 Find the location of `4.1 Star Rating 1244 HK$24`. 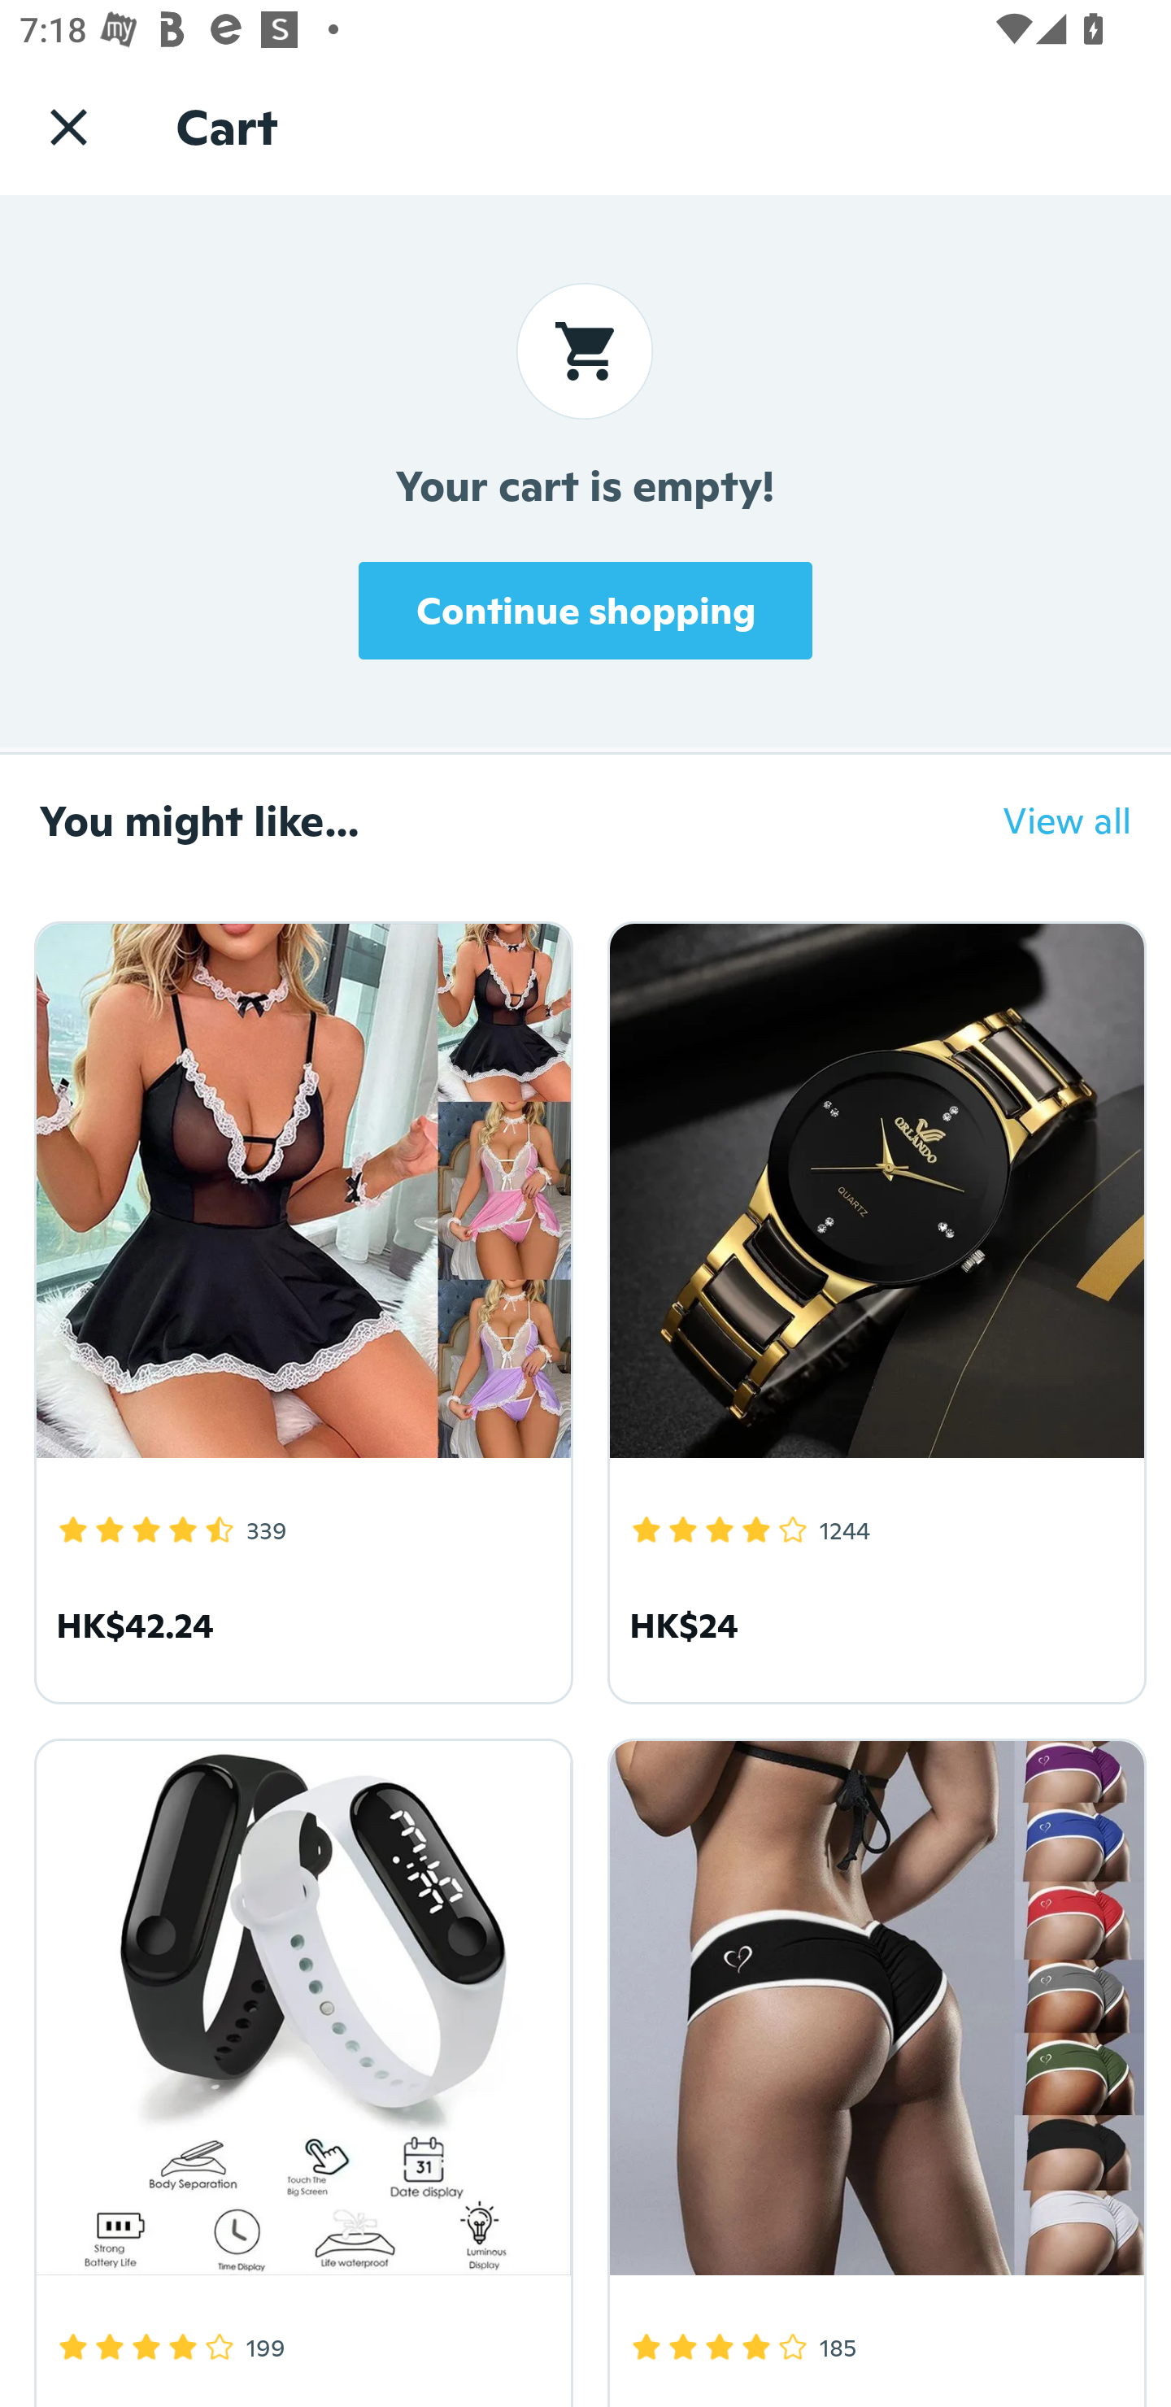

4.1 Star Rating 1244 HK$24 is located at coordinates (872, 1308).